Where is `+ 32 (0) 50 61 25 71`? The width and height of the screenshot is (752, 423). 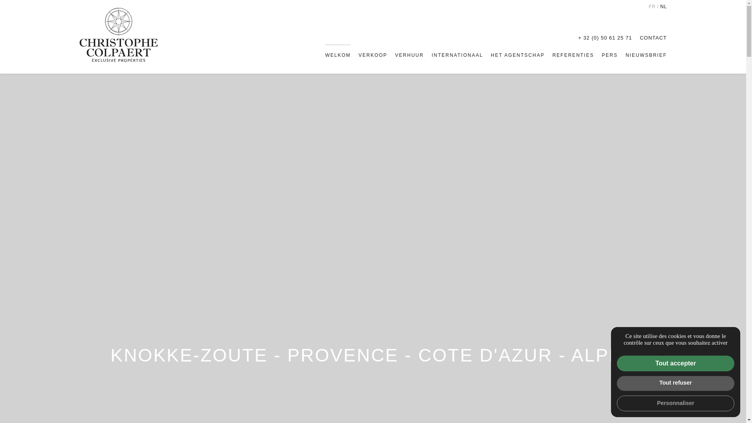
+ 32 (0) 50 61 25 71 is located at coordinates (605, 38).